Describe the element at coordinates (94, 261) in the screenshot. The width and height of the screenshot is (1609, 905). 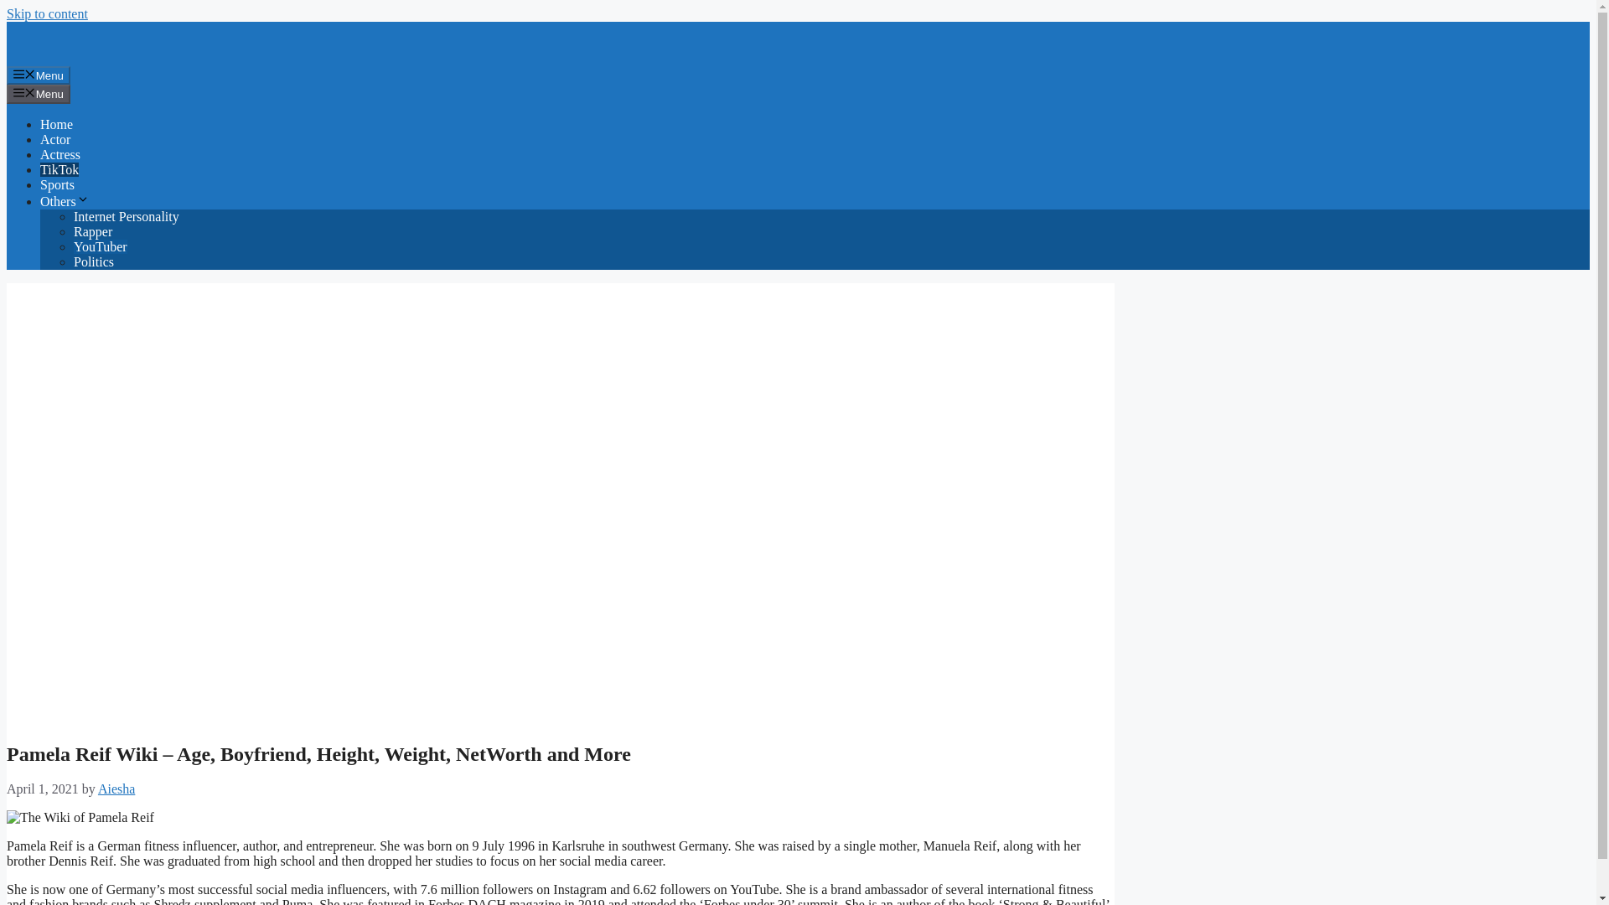
I see `Politics` at that location.